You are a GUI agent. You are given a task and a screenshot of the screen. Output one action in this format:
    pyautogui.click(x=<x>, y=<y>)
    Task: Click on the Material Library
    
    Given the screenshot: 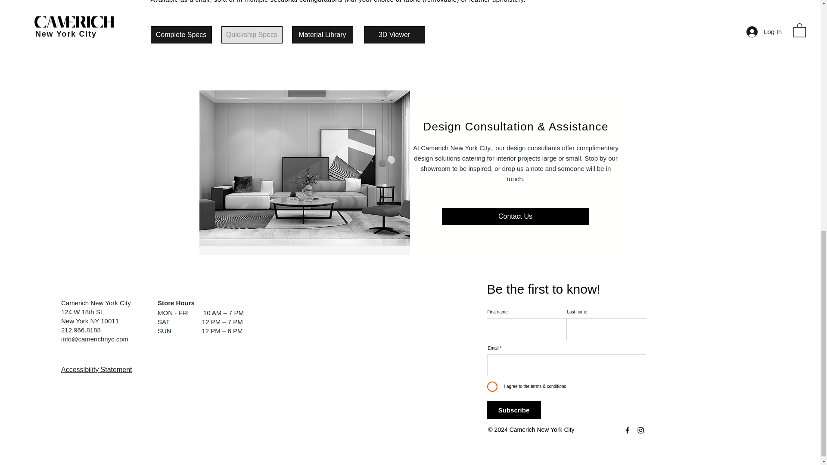 What is the action you would take?
    pyautogui.click(x=322, y=34)
    